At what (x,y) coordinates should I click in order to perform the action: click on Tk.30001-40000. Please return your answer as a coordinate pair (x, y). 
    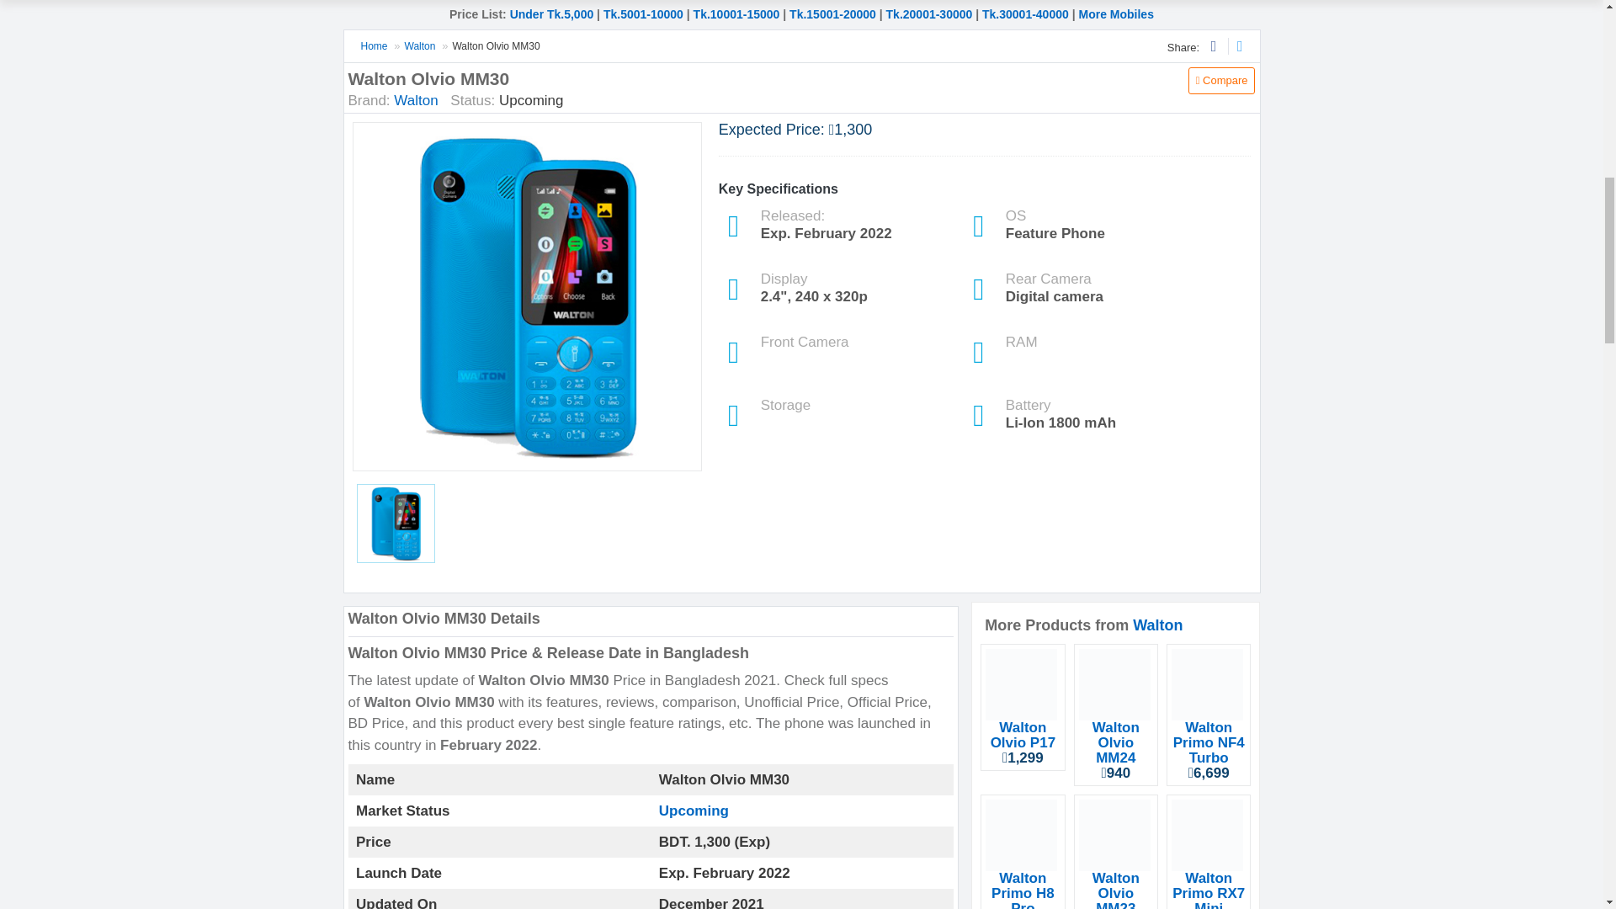
    Looking at the image, I should click on (1025, 13).